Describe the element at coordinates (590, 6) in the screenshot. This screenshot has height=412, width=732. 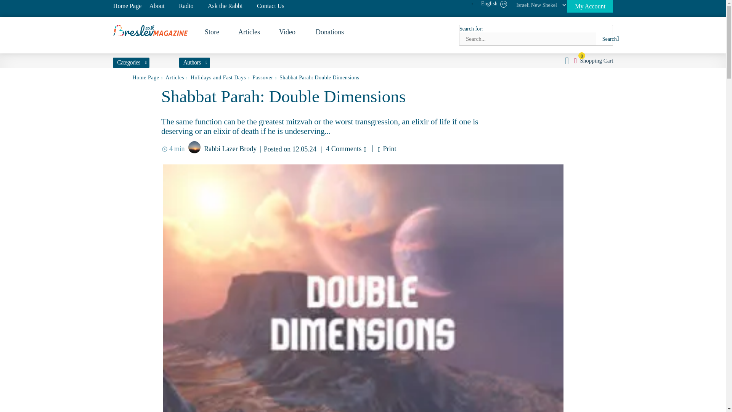
I see `My Account` at that location.